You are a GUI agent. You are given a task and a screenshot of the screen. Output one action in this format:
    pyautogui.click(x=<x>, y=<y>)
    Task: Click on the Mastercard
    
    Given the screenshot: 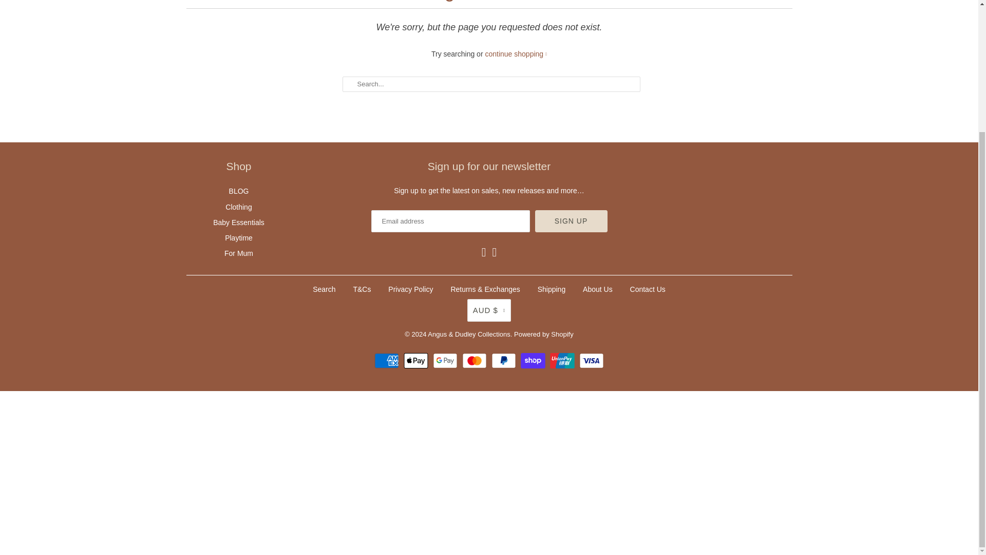 What is the action you would take?
    pyautogui.click(x=476, y=361)
    